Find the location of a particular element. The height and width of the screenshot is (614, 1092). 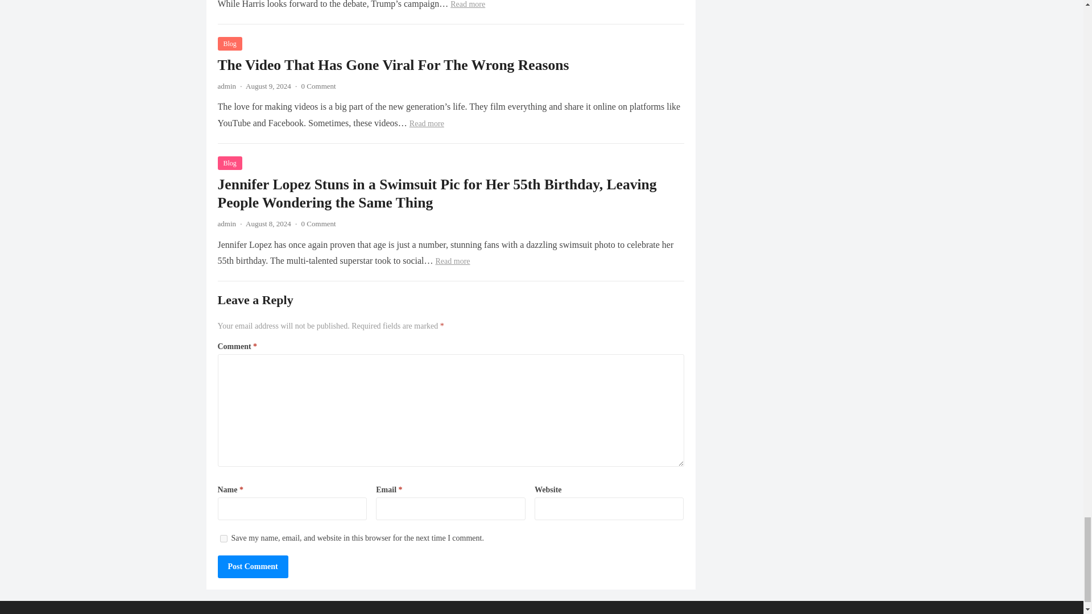

Read more is located at coordinates (468, 5).